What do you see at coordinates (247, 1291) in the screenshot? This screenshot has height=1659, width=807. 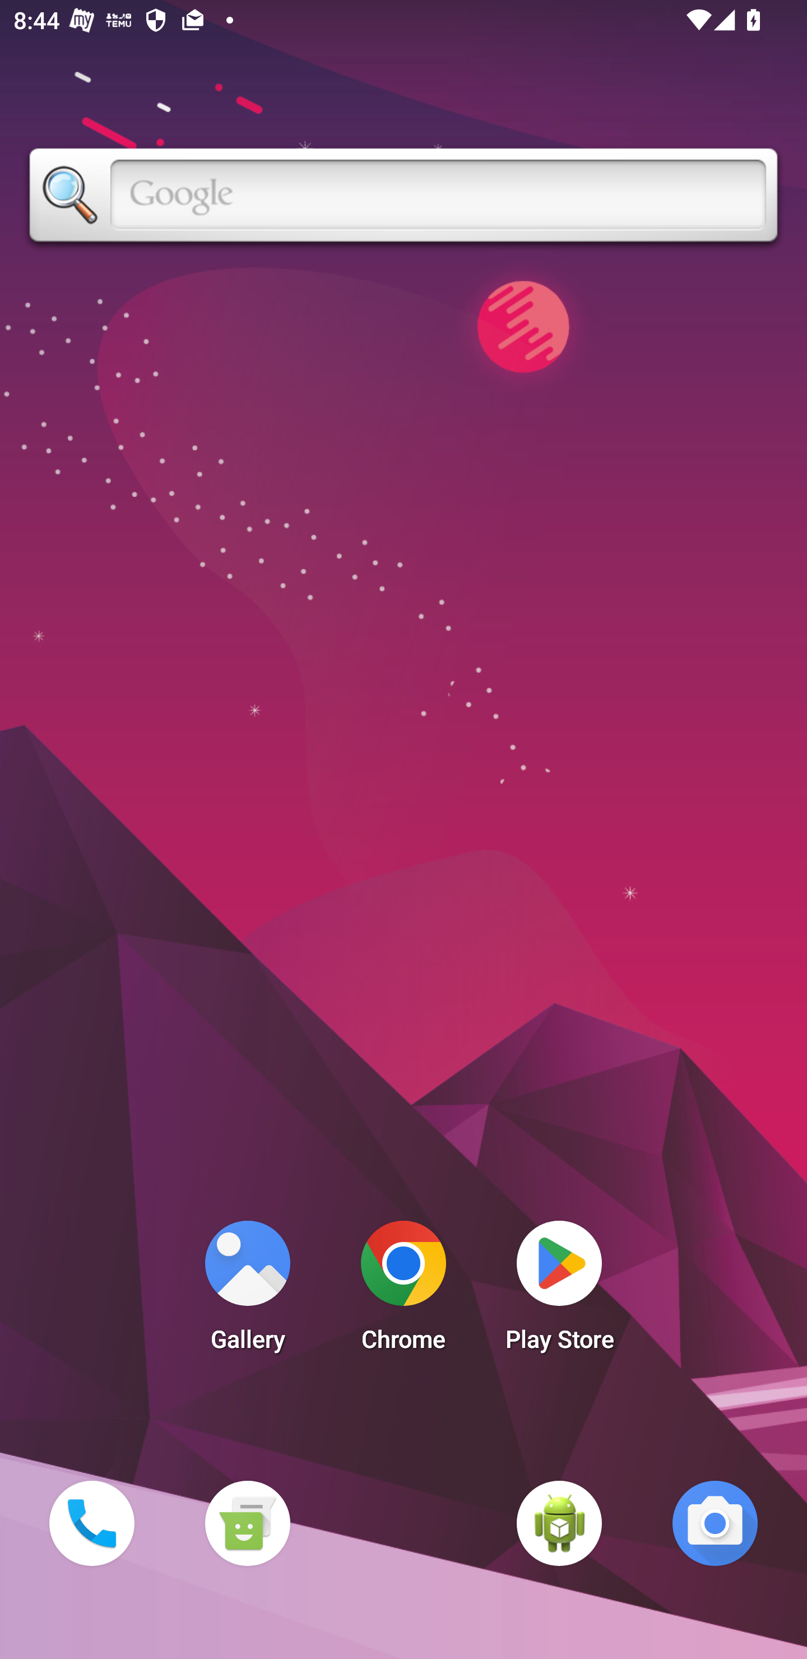 I see `Gallery` at bounding box center [247, 1291].